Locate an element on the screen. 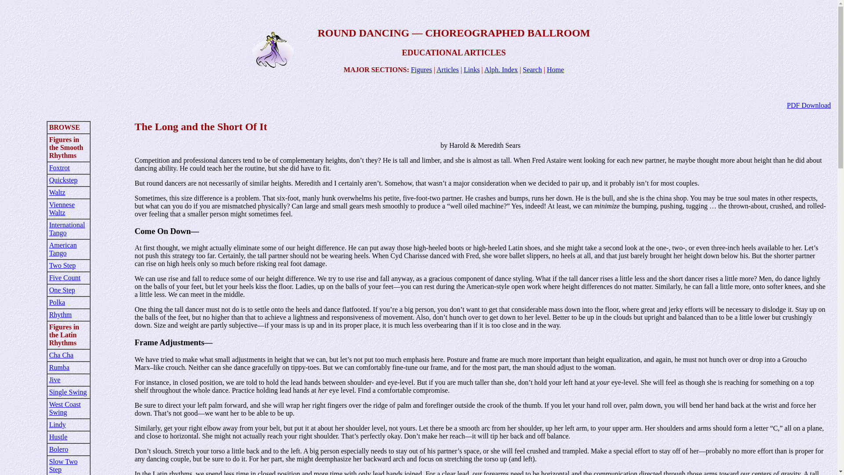  Slow Two Step is located at coordinates (63, 465).